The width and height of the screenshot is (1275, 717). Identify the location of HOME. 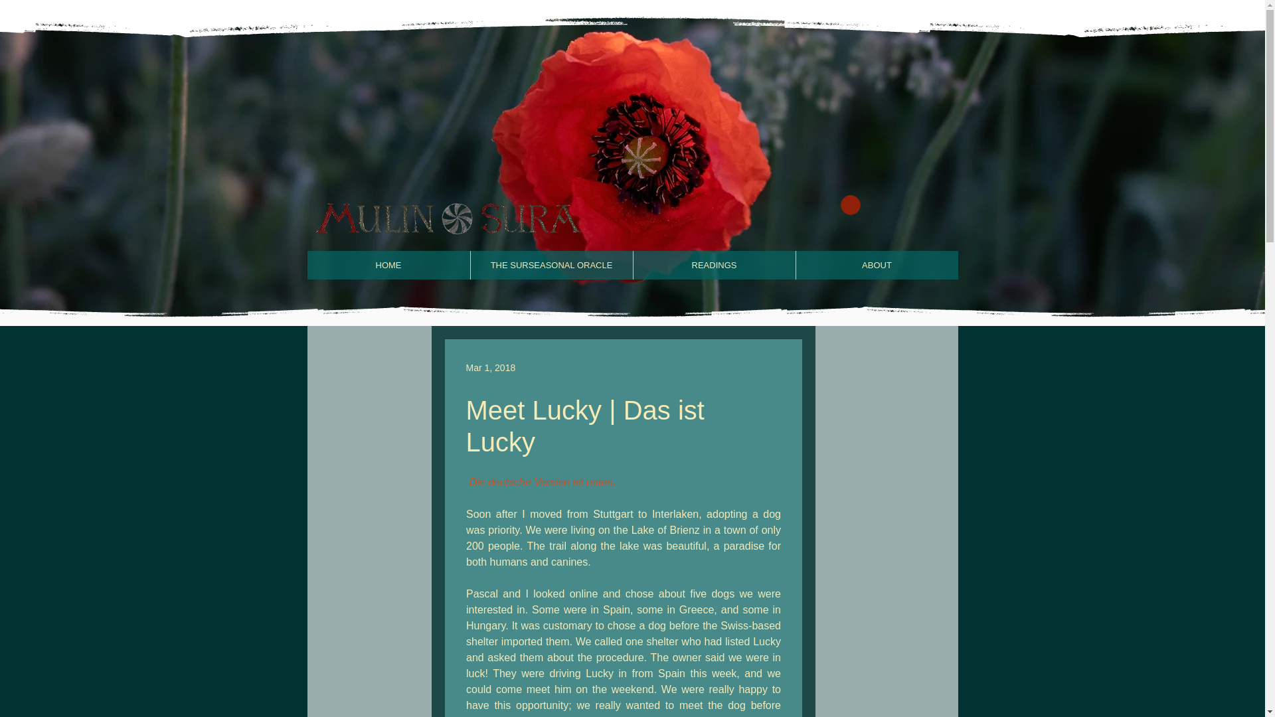
(388, 266).